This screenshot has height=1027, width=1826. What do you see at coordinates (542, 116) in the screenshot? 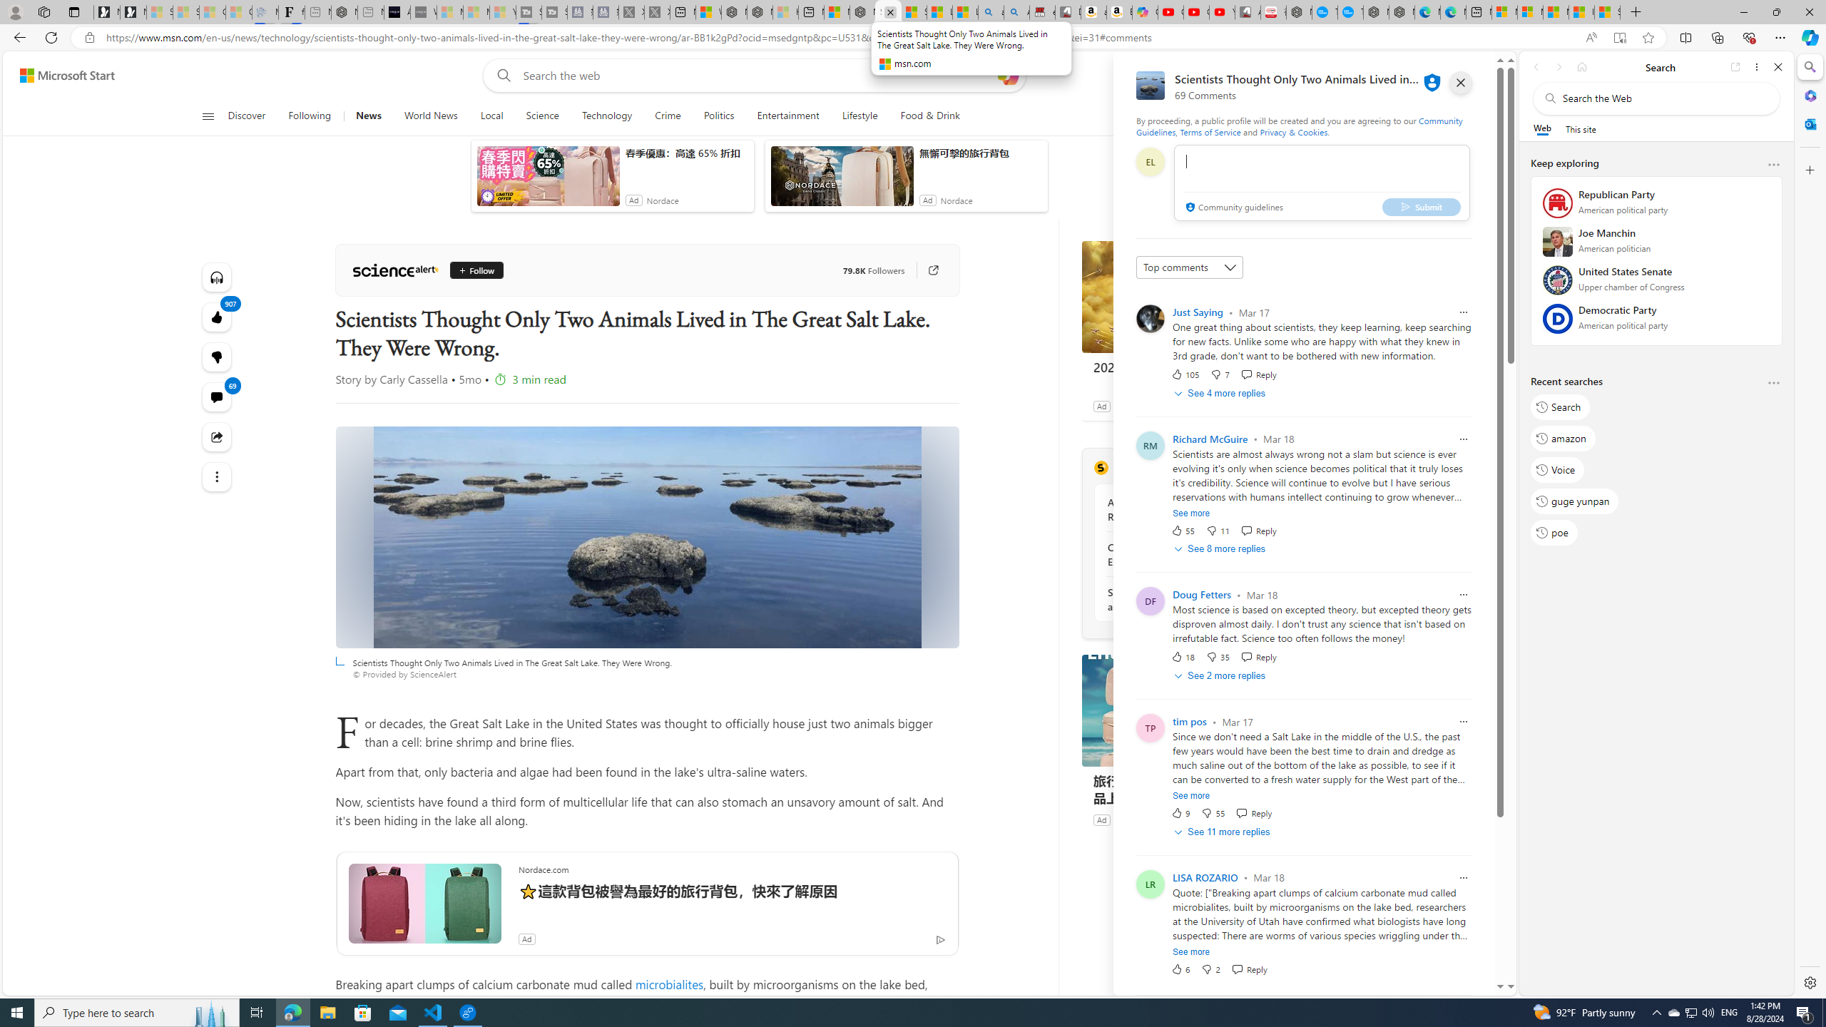
I see `Science` at bounding box center [542, 116].